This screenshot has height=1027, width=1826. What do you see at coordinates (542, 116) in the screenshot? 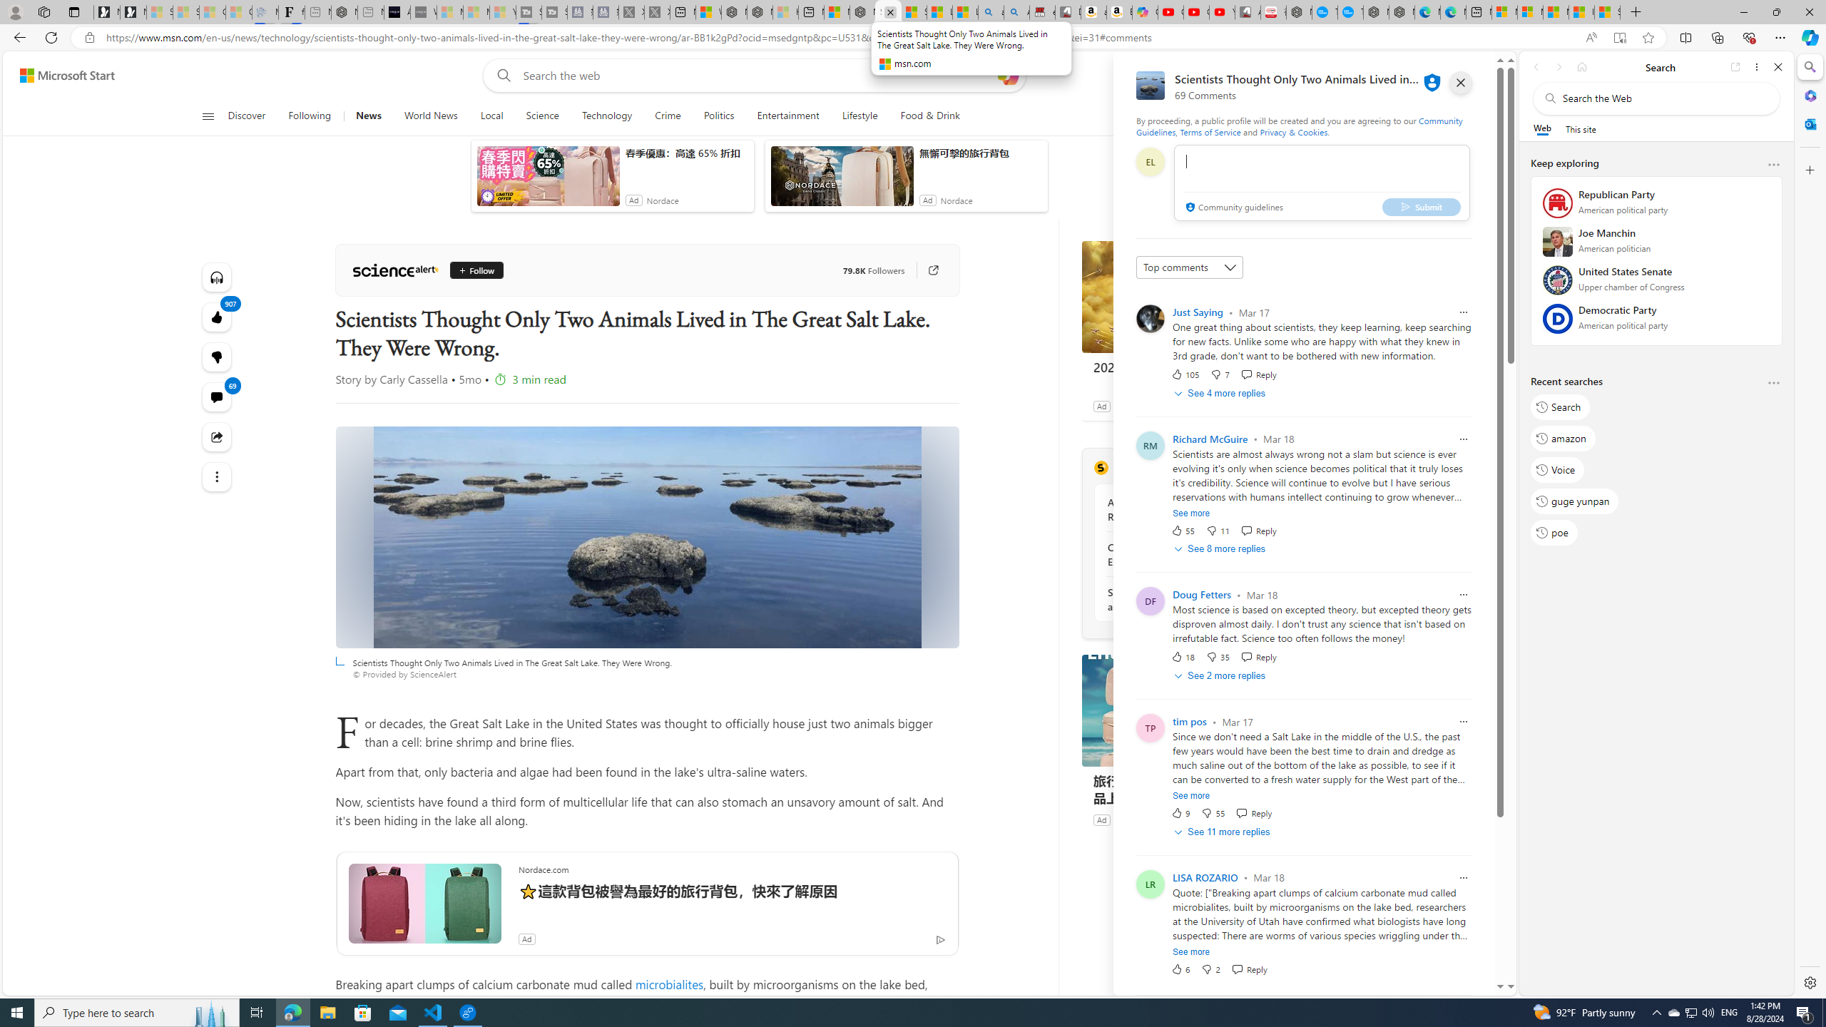
I see `Science` at bounding box center [542, 116].